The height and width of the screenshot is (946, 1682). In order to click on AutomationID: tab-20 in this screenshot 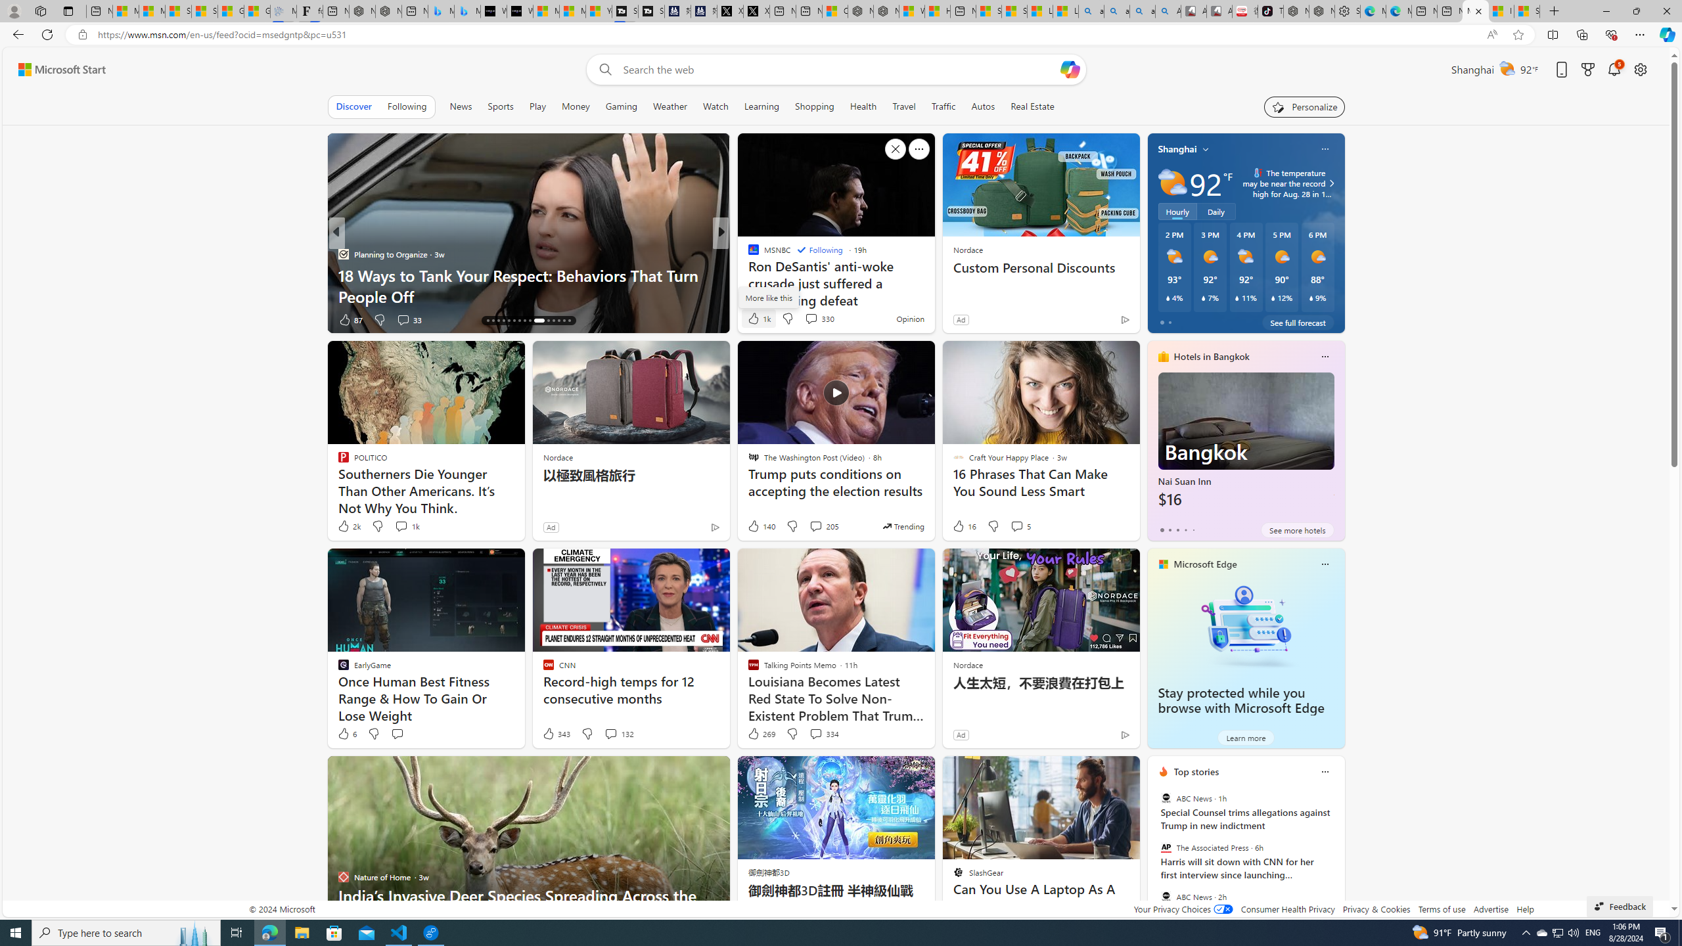, I will do `click(509, 321)`.